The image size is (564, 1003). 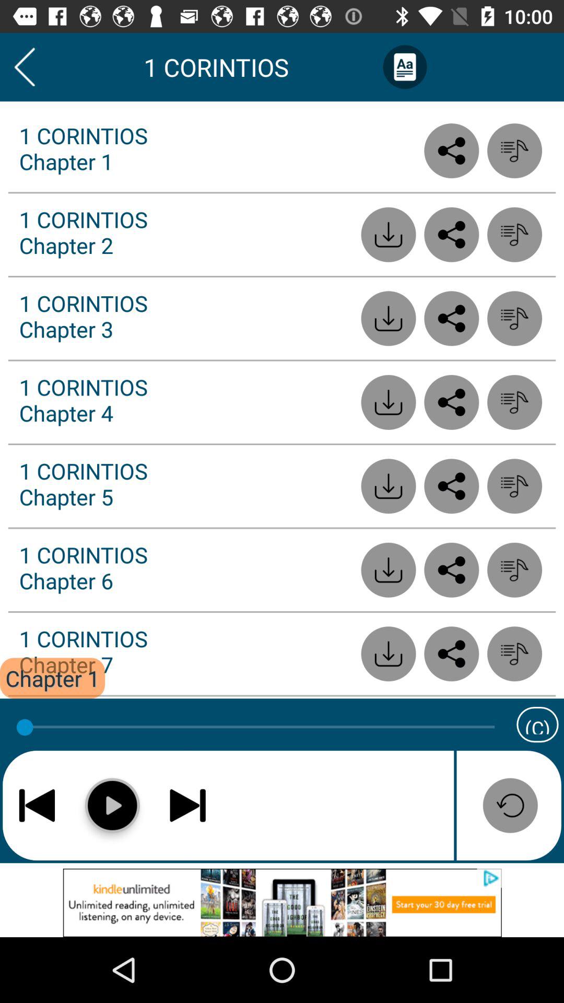 What do you see at coordinates (451, 234) in the screenshot?
I see `share button` at bounding box center [451, 234].